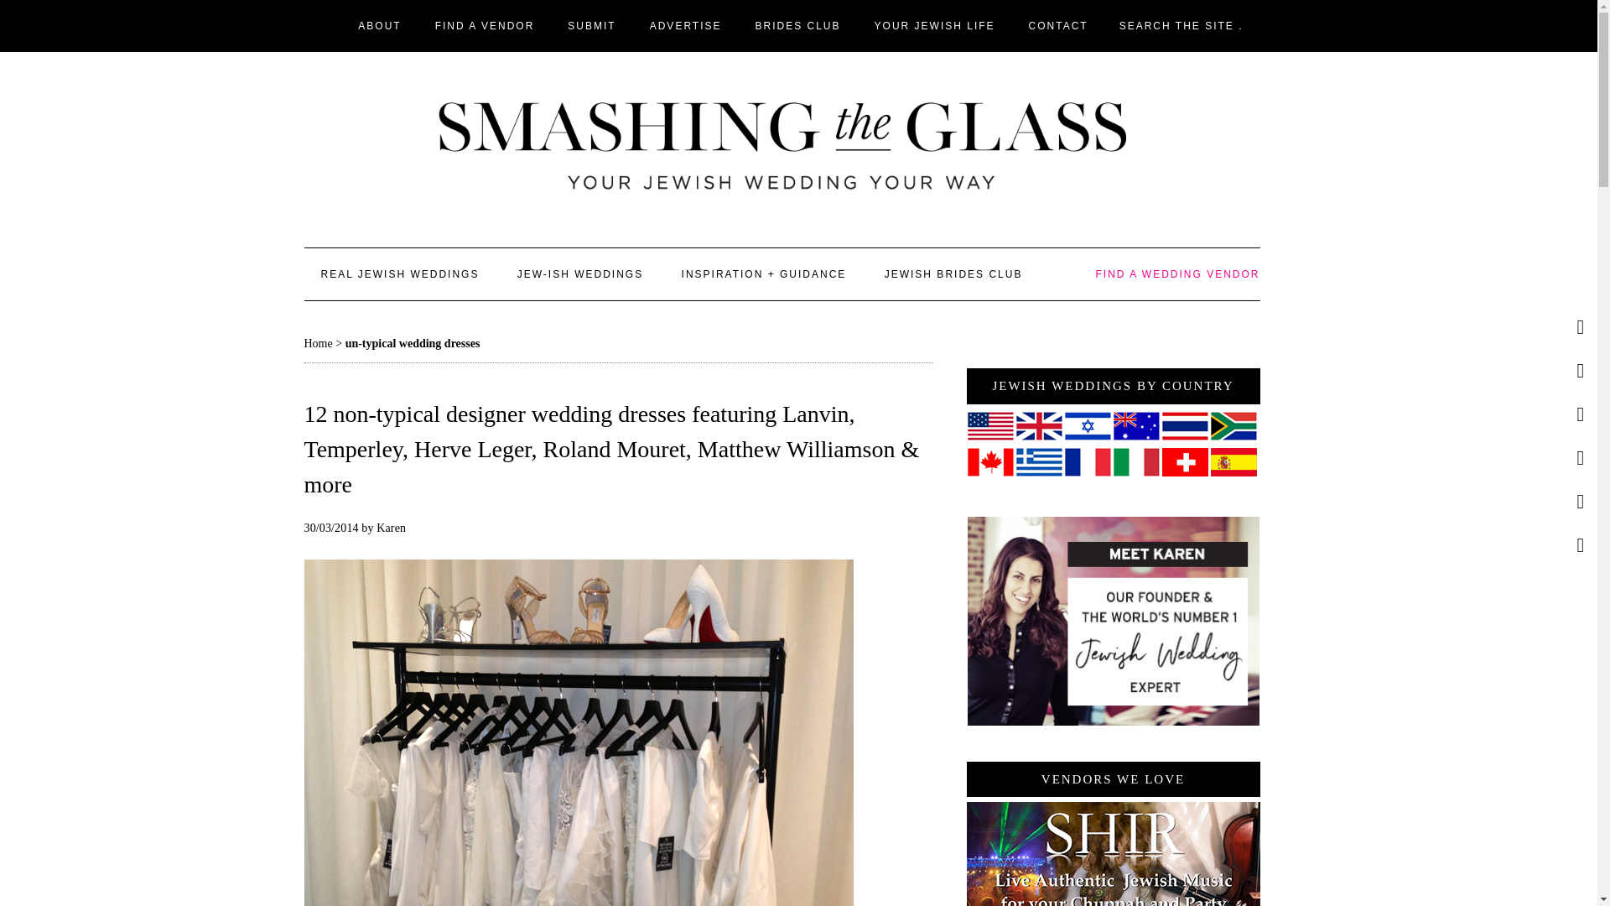 The width and height of the screenshot is (1610, 906). I want to click on REAL JEWISH WEDDINGS, so click(399, 273).